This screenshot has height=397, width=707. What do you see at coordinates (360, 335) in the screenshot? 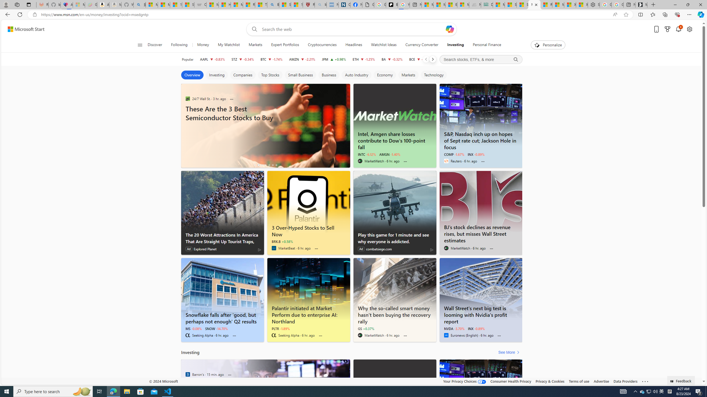
I see `MarketWatch` at bounding box center [360, 335].